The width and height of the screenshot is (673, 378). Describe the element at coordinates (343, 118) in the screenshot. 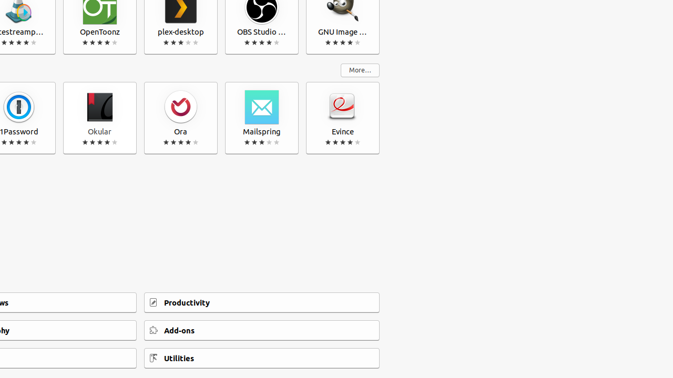

I see `Evince` at that location.